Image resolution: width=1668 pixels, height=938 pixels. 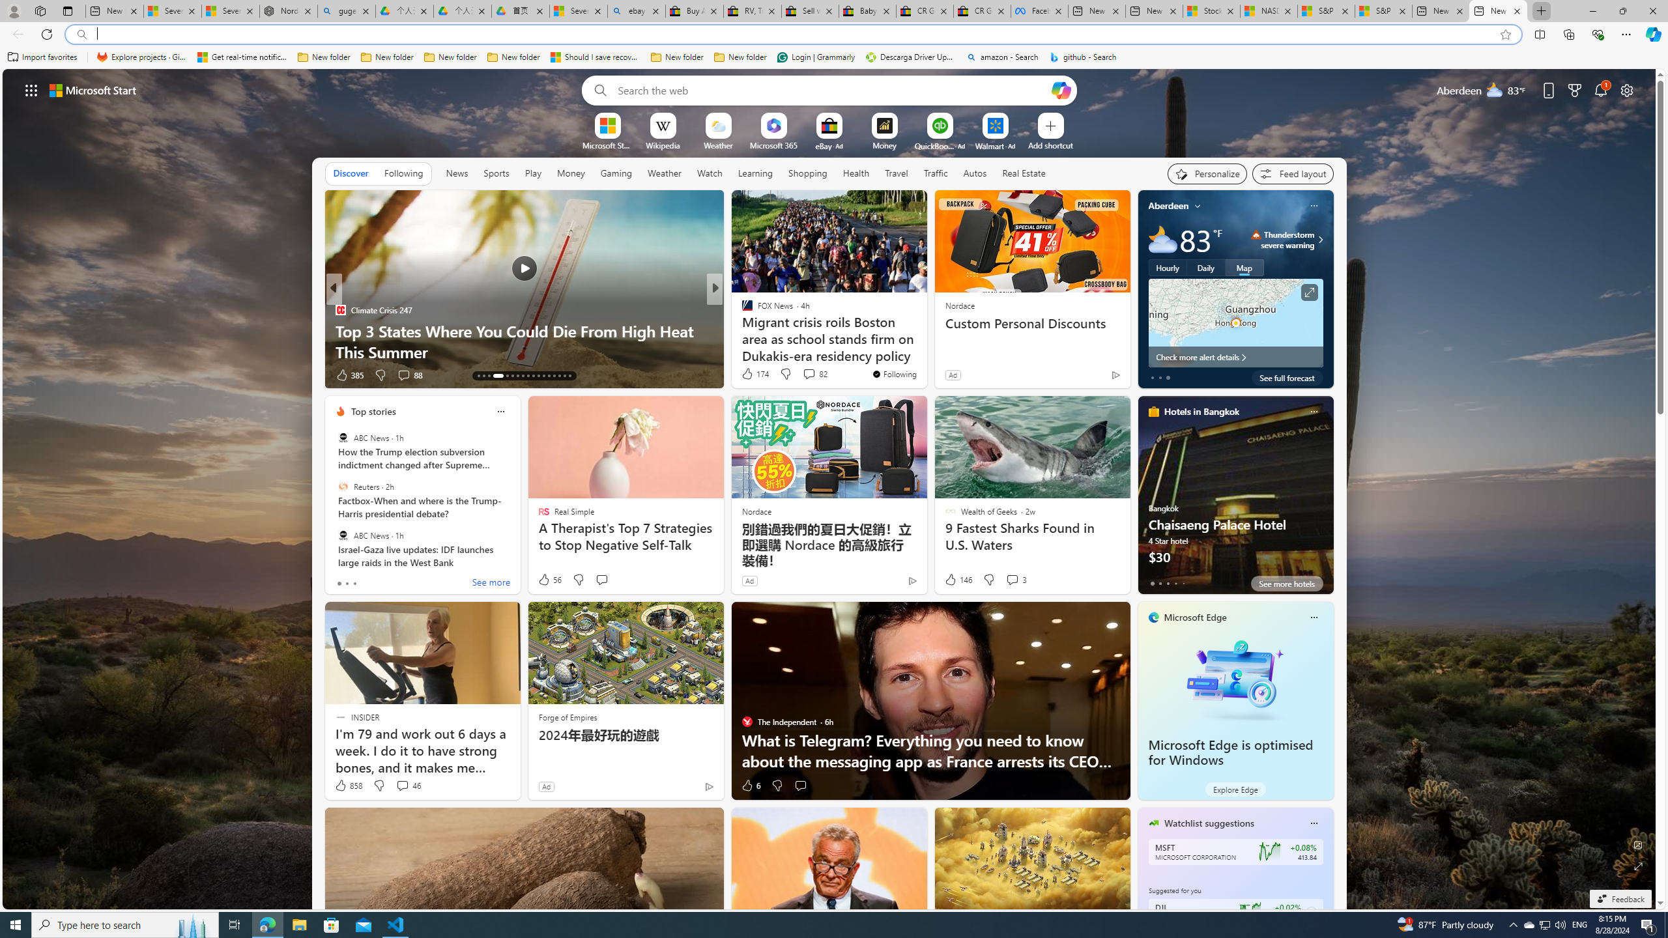 I want to click on AutomationID: tab-28, so click(x=564, y=376).